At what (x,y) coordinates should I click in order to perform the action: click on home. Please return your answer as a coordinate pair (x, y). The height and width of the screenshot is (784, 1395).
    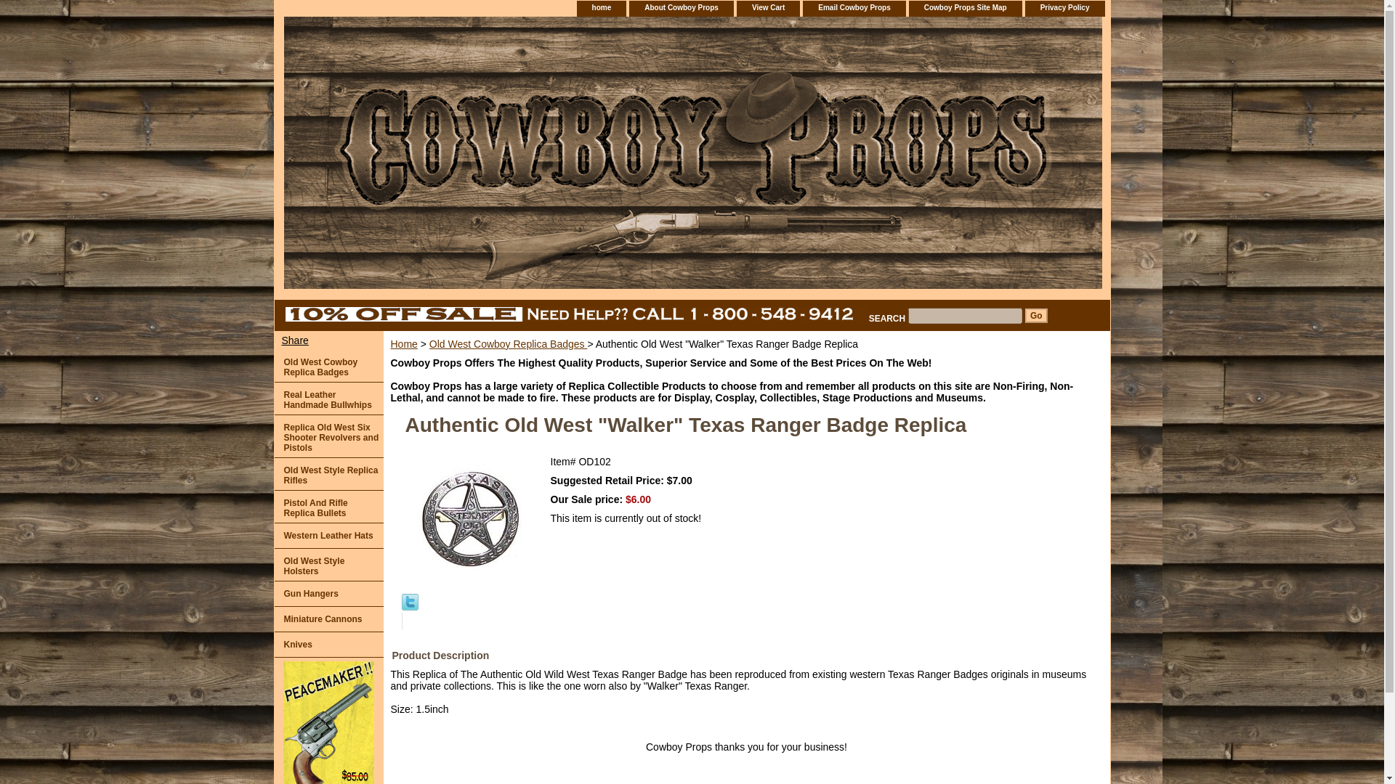
    Looking at the image, I should click on (602, 8).